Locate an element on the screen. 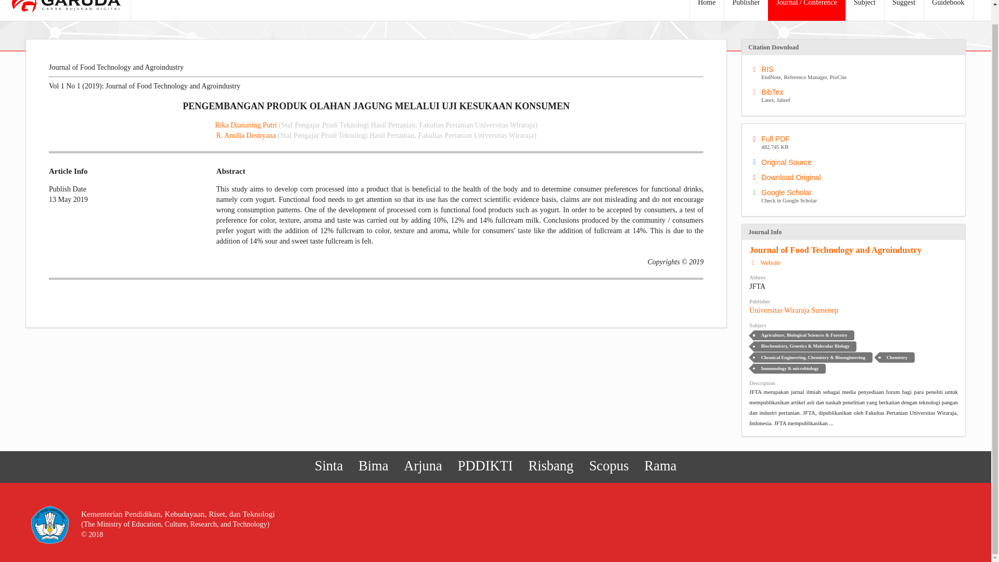 Image resolution: width=999 pixels, height=562 pixels. Universitas Wiraraja Sumenep is located at coordinates (793, 310).